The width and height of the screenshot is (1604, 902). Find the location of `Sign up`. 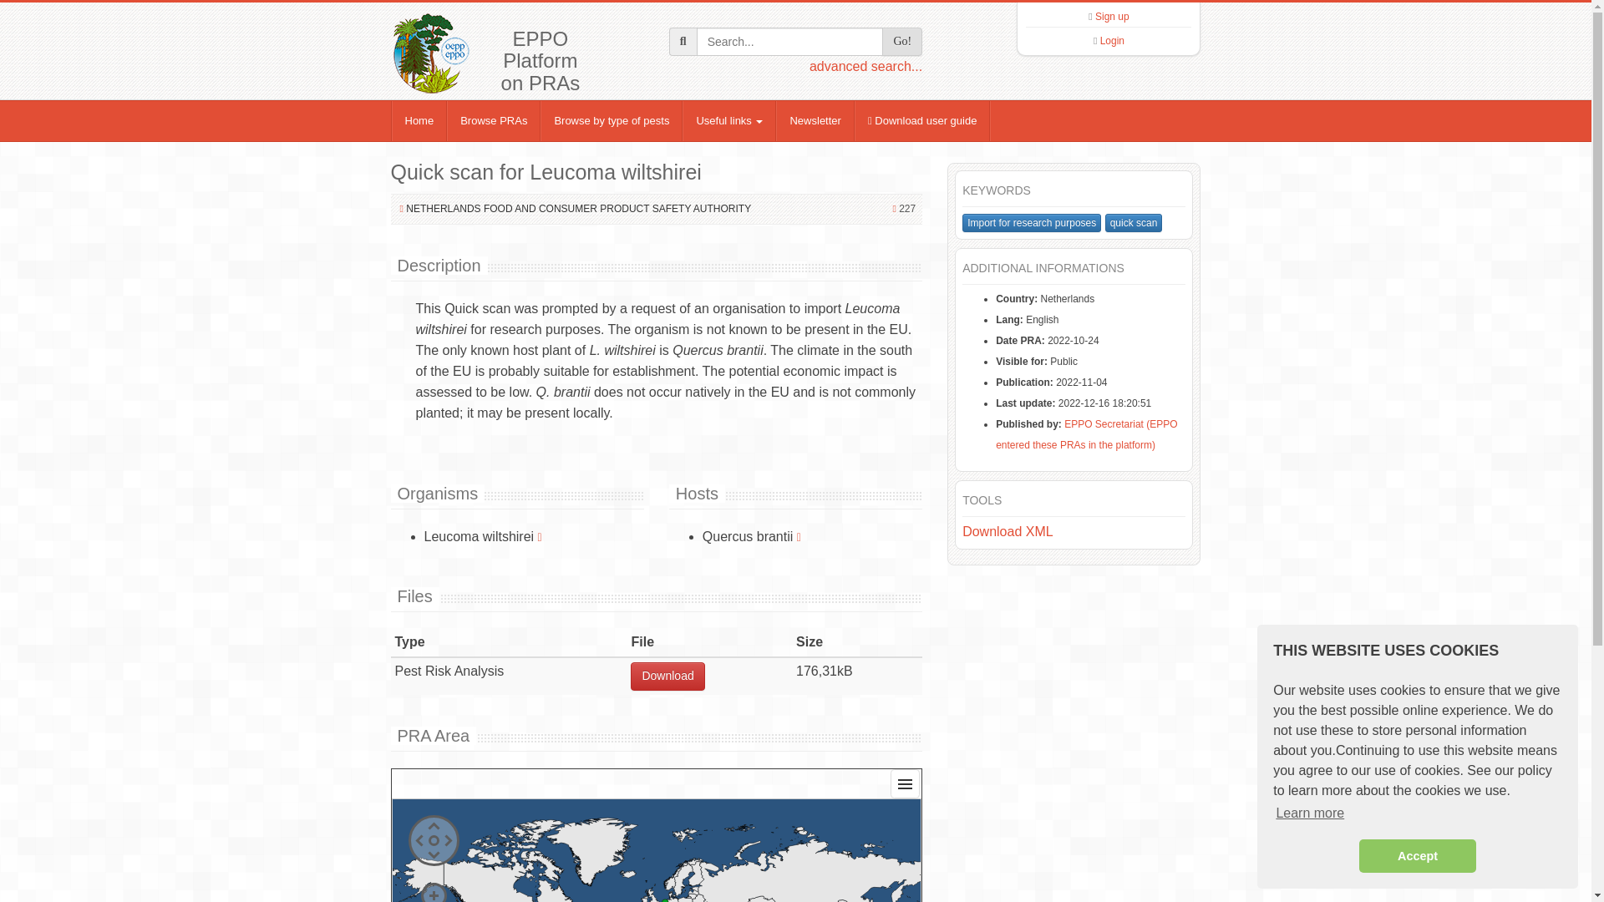

Sign up is located at coordinates (1112, 17).